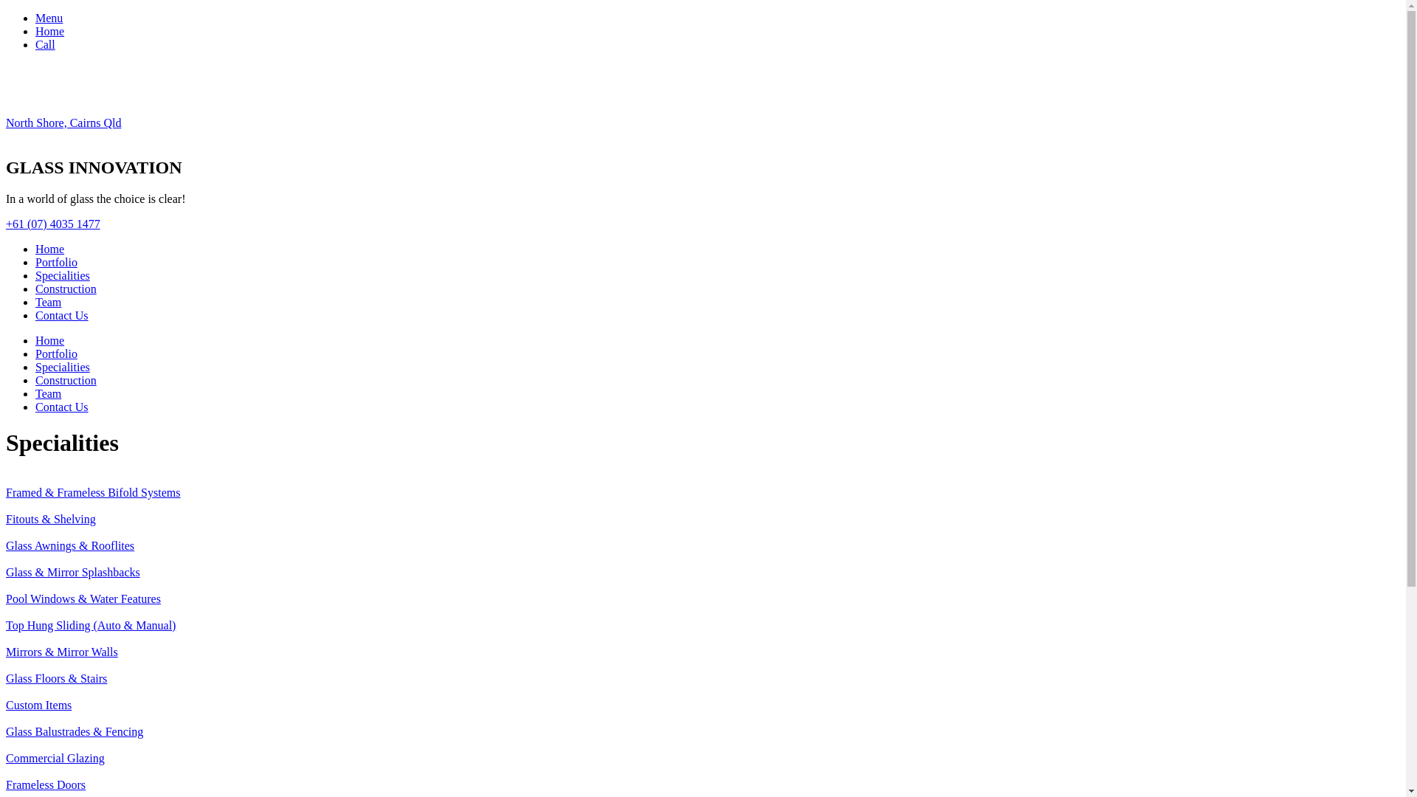 The width and height of the screenshot is (1417, 797). What do you see at coordinates (49, 18) in the screenshot?
I see `Menu` at bounding box center [49, 18].